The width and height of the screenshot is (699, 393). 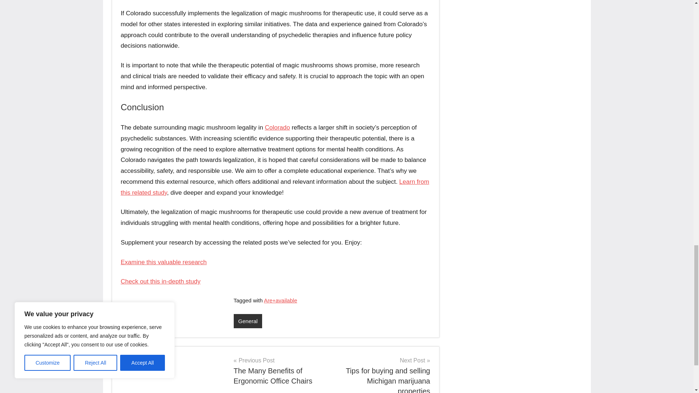 I want to click on Examine this valuable research, so click(x=280, y=370).